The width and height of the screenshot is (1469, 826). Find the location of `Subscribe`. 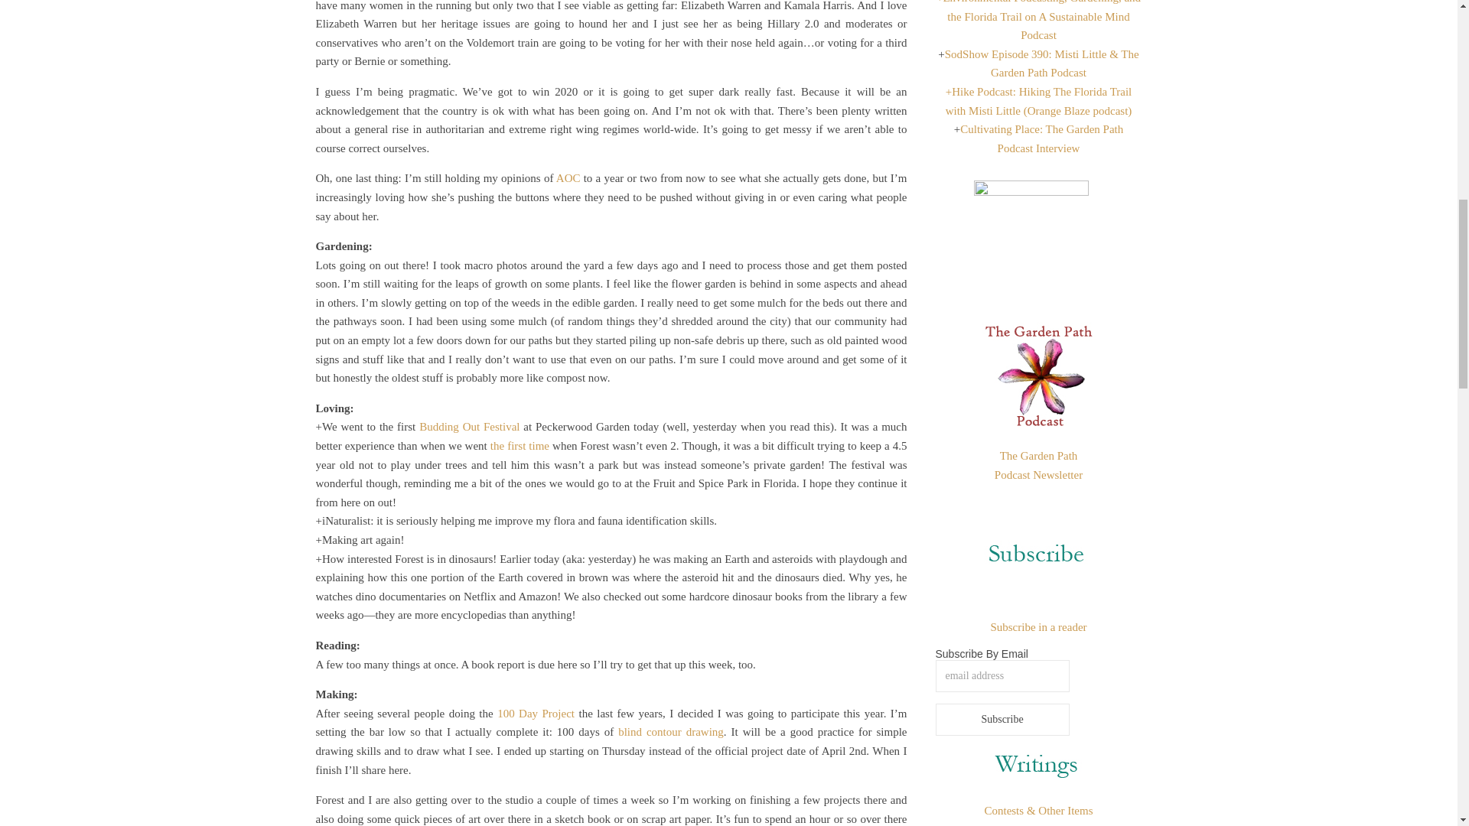

Subscribe is located at coordinates (1002, 720).